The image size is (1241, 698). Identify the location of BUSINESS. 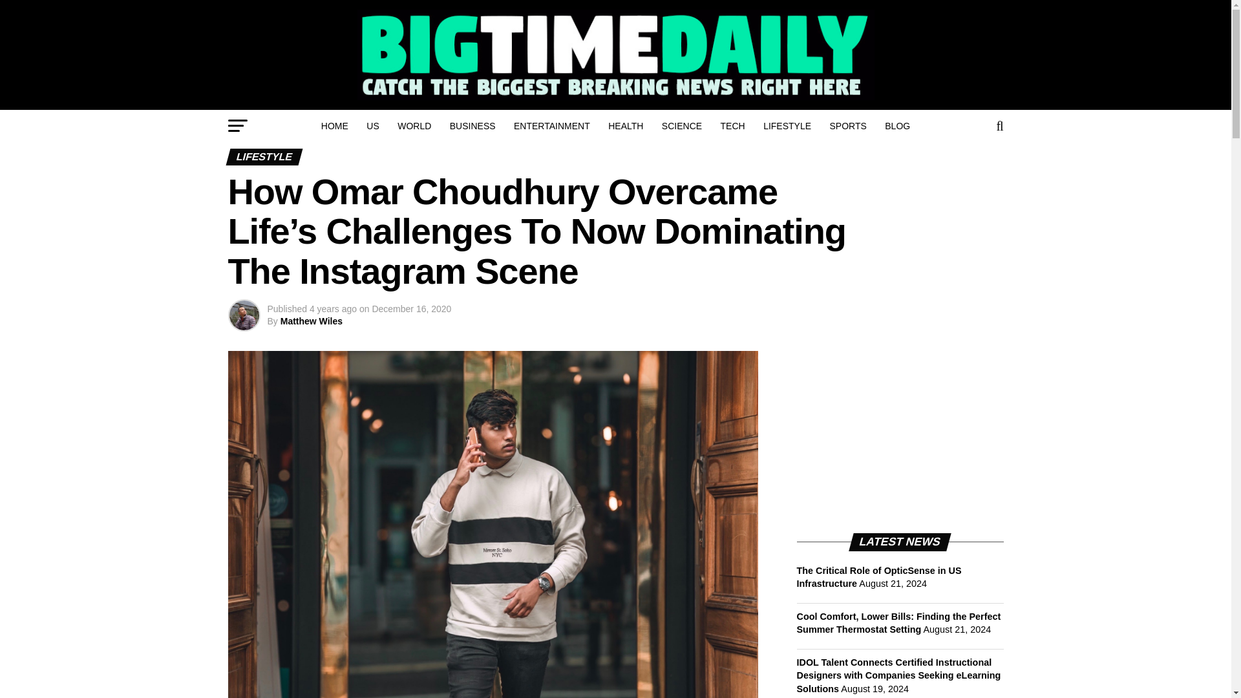
(472, 125).